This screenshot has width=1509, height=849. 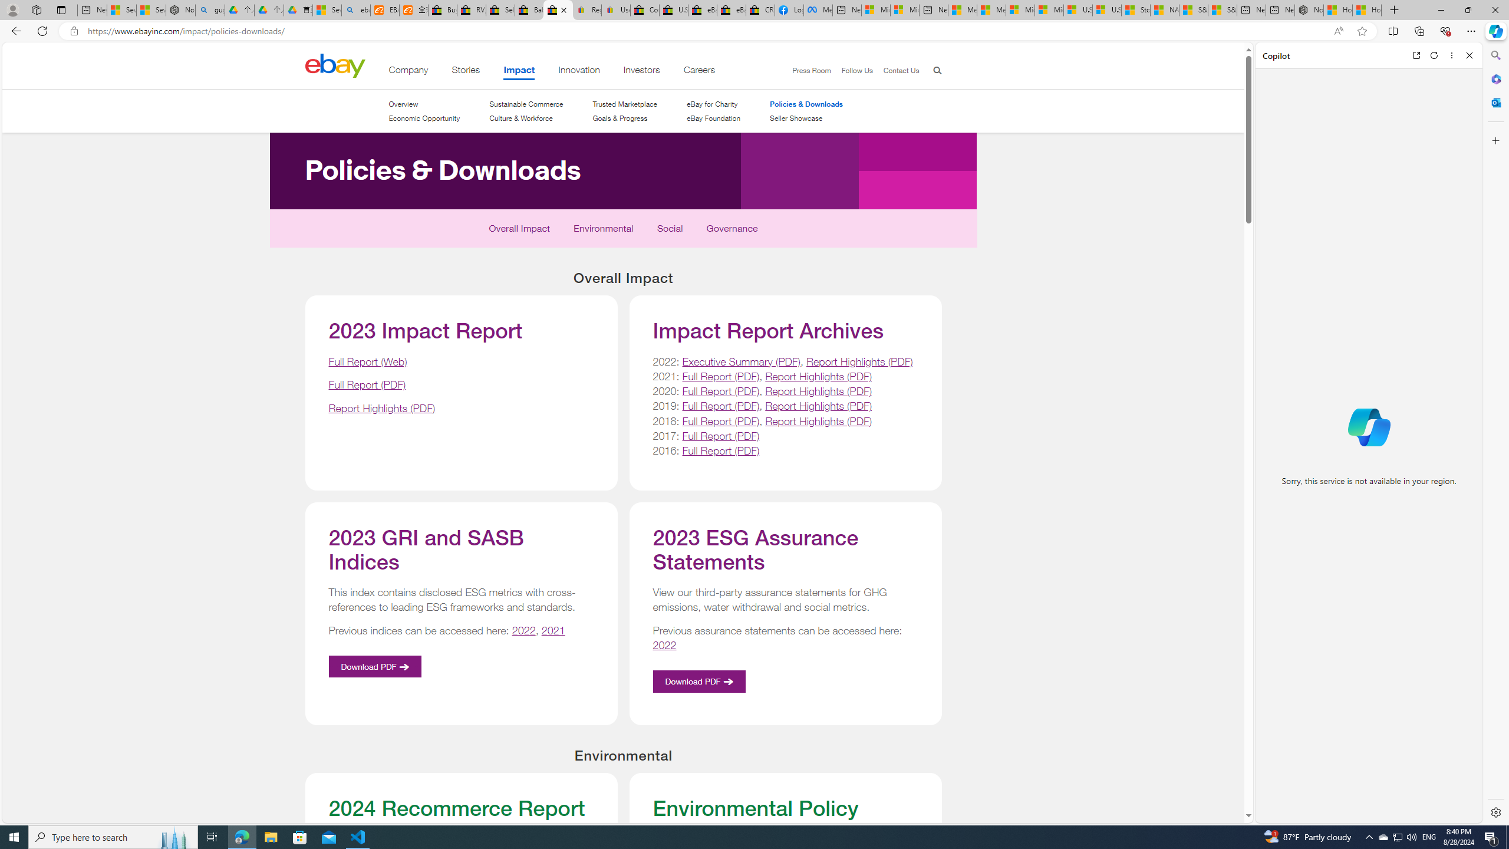 What do you see at coordinates (554, 631) in the screenshot?
I see `2021` at bounding box center [554, 631].